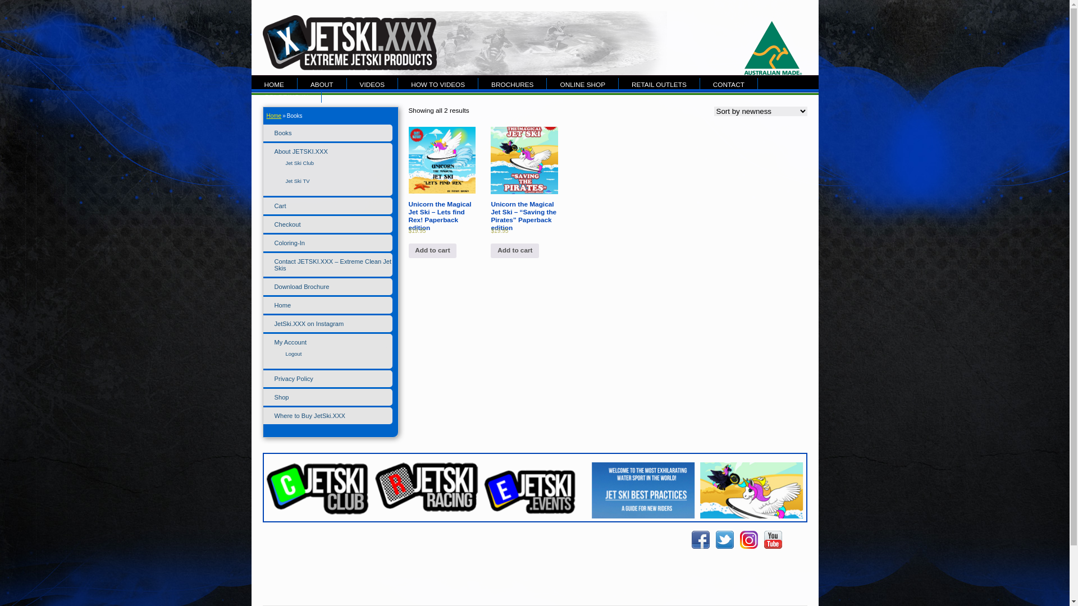 The width and height of the screenshot is (1078, 606). I want to click on CONTACT, so click(729, 84).